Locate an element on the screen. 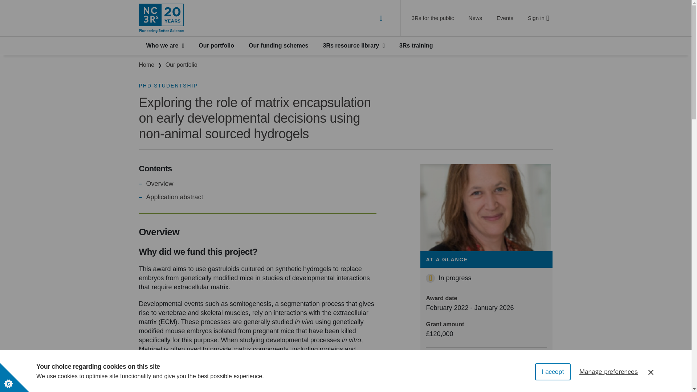 This screenshot has width=697, height=392. 3Rs research and innovation funding from the NC3Rs is located at coordinates (278, 46).